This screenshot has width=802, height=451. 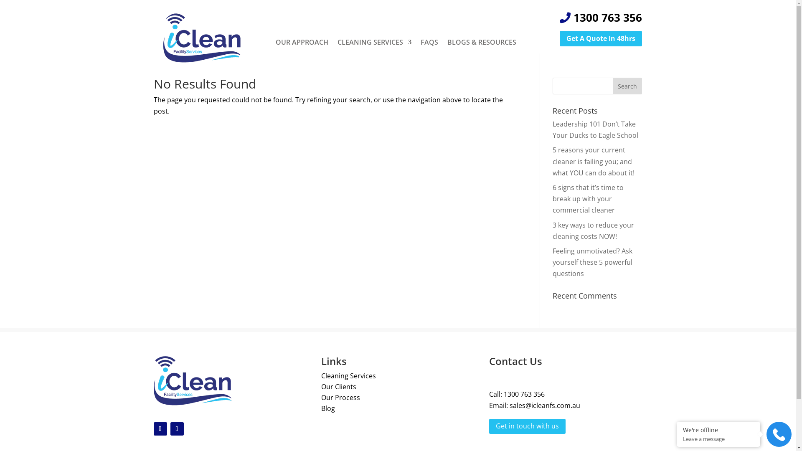 What do you see at coordinates (627, 86) in the screenshot?
I see `Search` at bounding box center [627, 86].